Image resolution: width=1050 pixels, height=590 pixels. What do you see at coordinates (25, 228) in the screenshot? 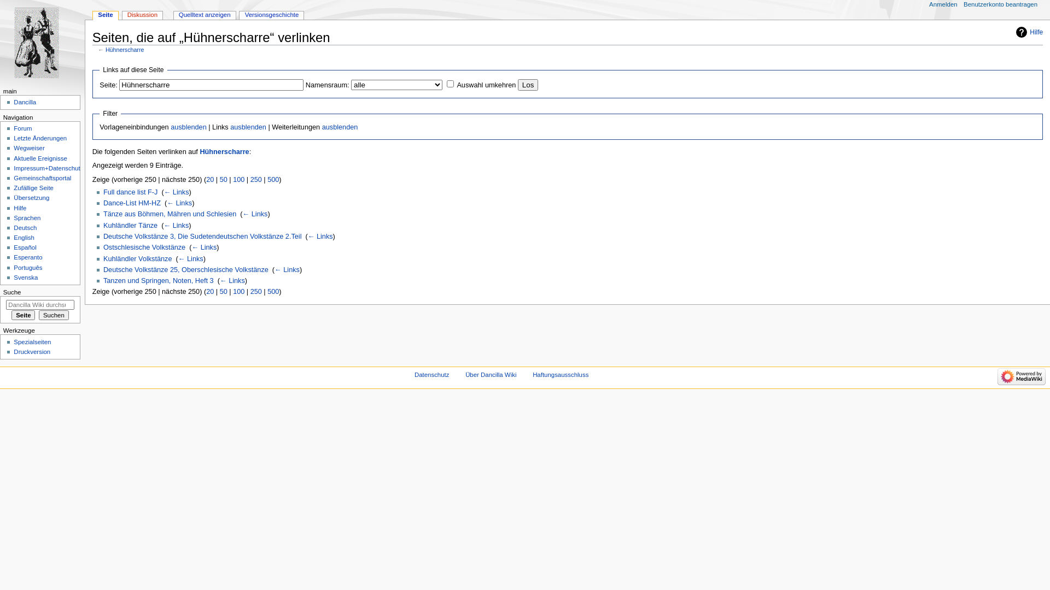
I see `Deutsch` at bounding box center [25, 228].